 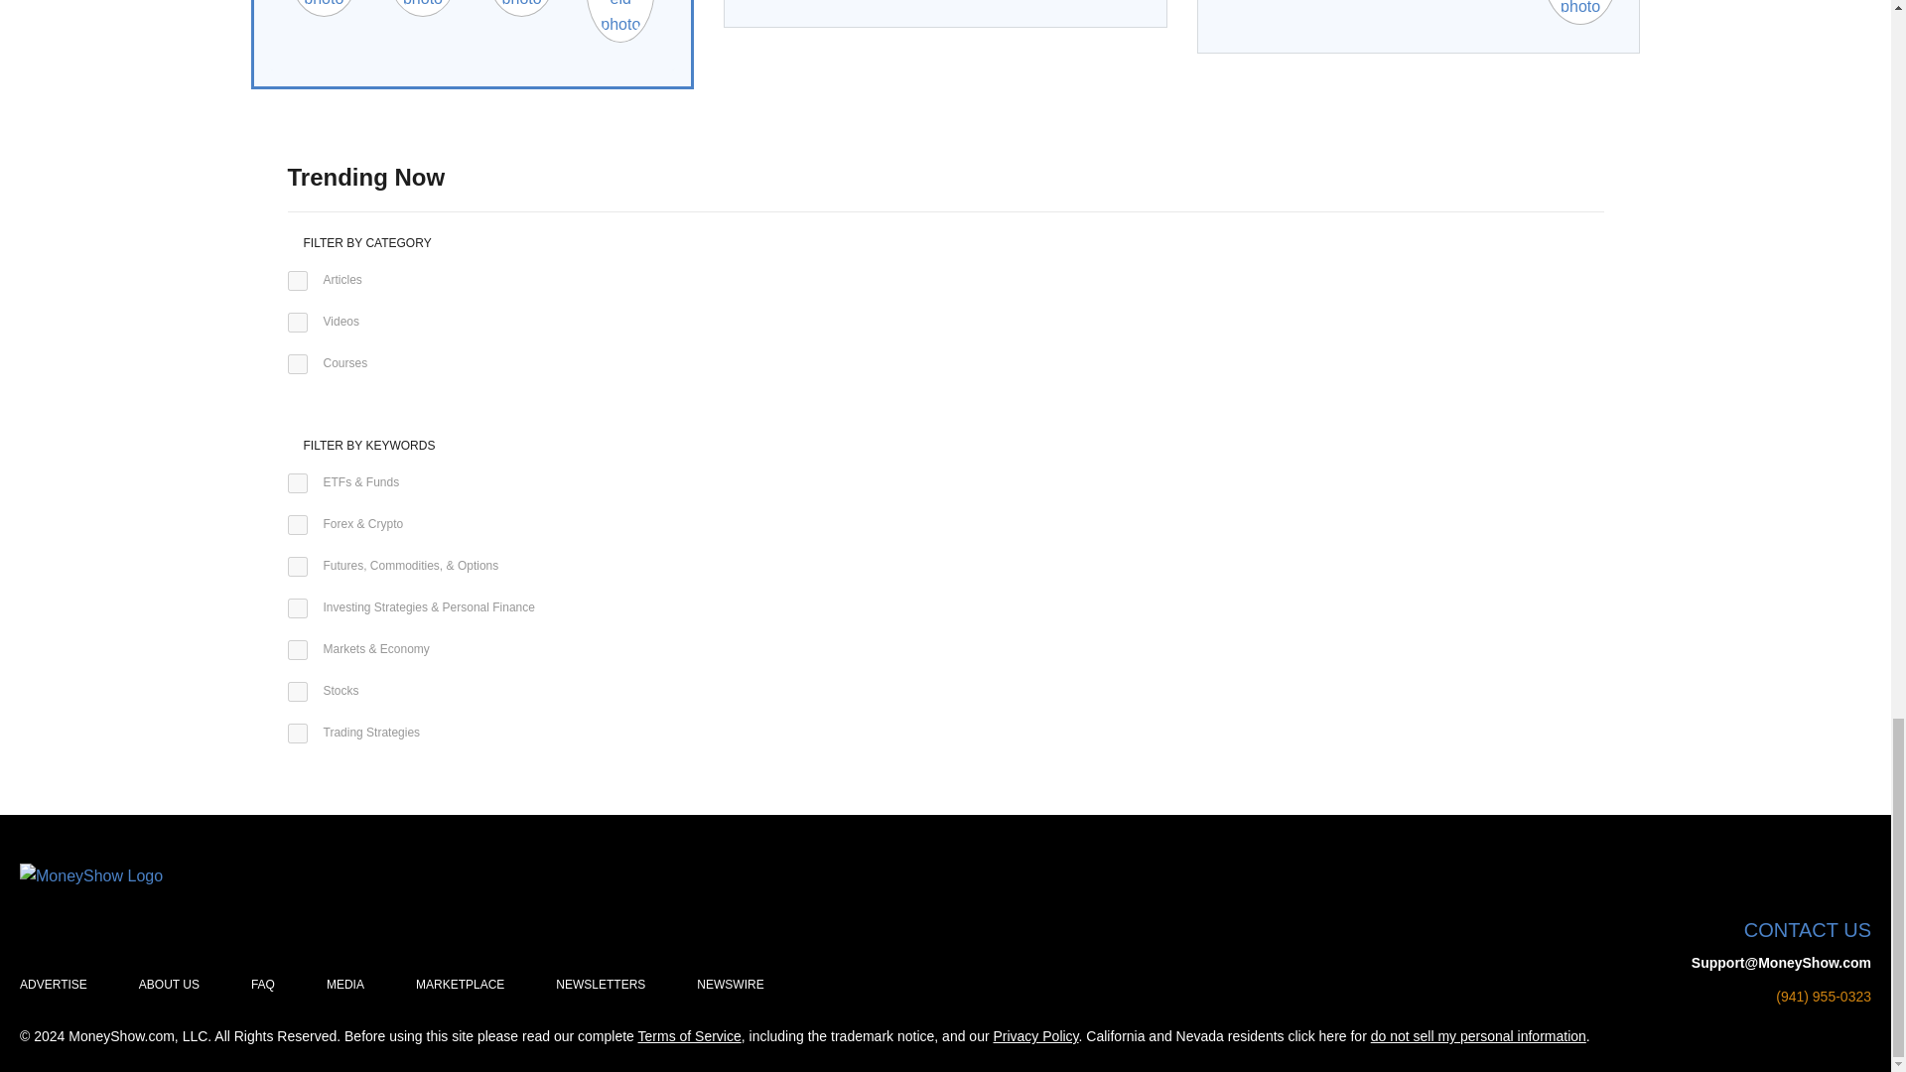 What do you see at coordinates (297, 363) in the screenshot?
I see `Courses` at bounding box center [297, 363].